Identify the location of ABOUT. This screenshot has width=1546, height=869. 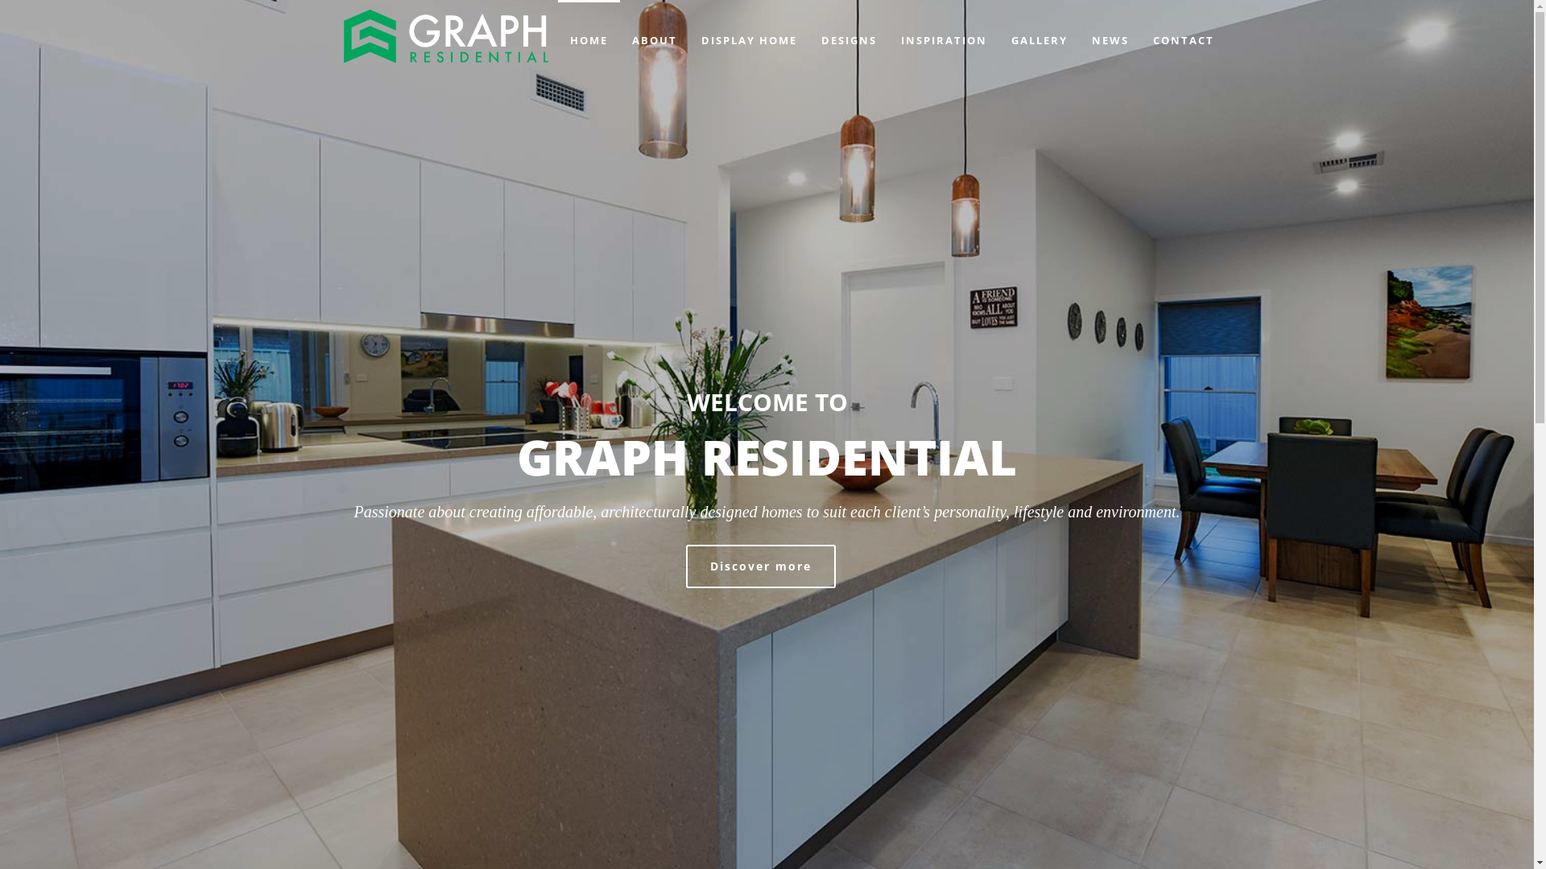
(655, 36).